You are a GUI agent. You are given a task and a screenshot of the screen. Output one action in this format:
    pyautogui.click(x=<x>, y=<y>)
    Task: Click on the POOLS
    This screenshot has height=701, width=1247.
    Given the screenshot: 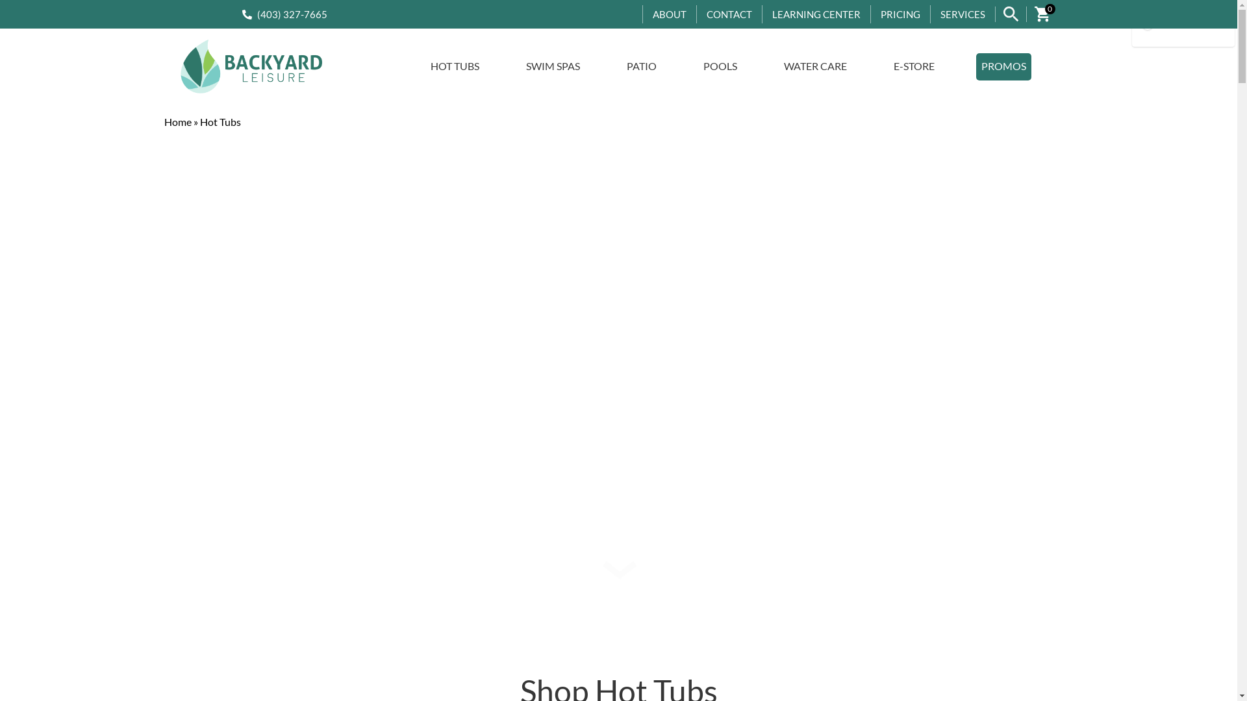 What is the action you would take?
    pyautogui.click(x=720, y=67)
    